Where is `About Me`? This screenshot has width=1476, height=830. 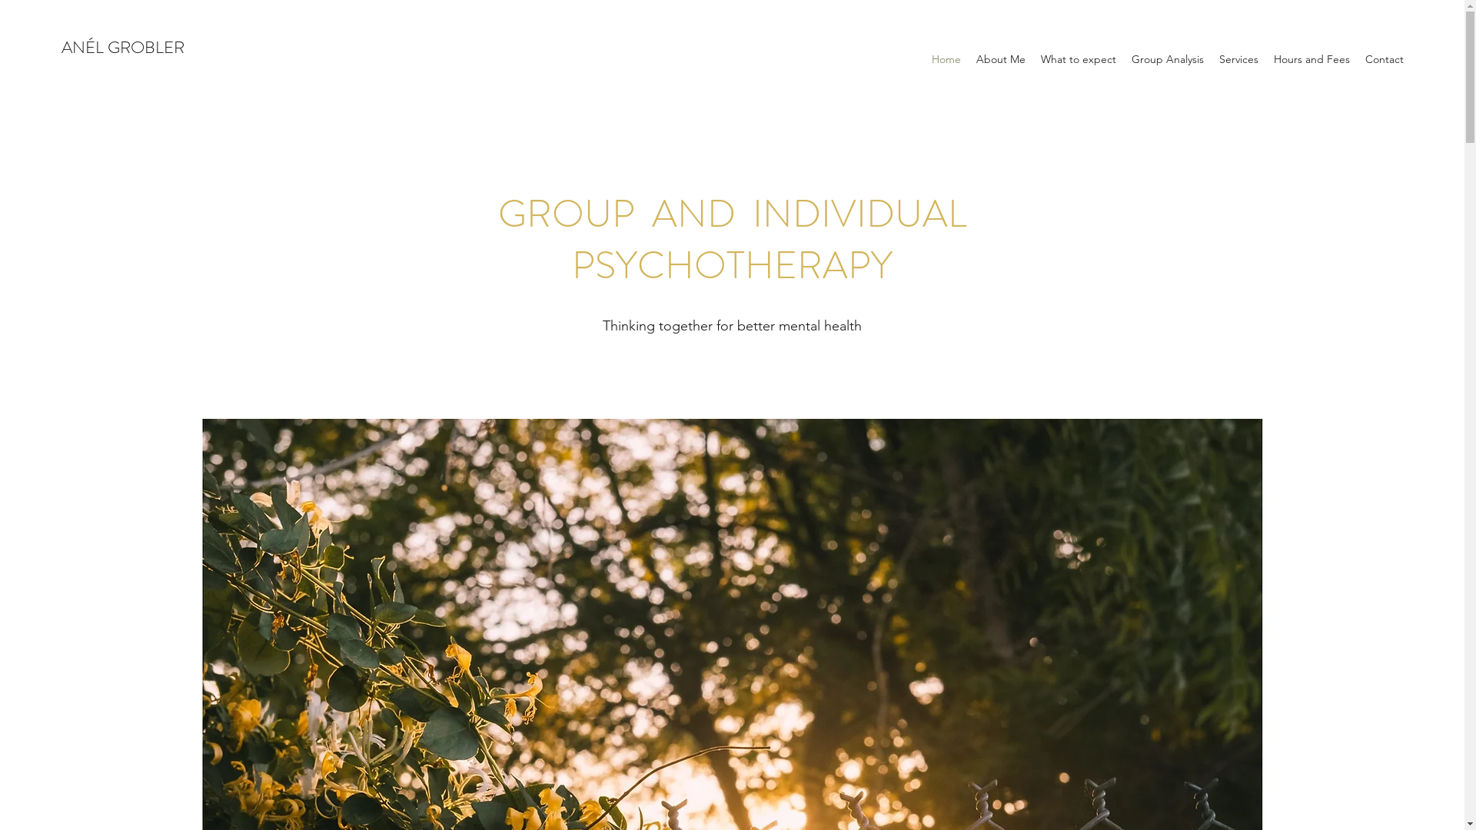
About Me is located at coordinates (1001, 59).